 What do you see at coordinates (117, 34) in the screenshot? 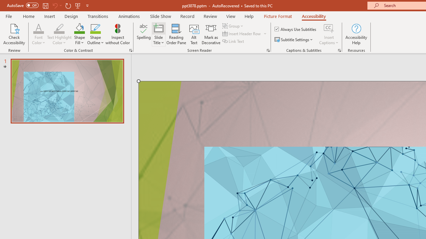
I see `Inspect without Color` at bounding box center [117, 34].